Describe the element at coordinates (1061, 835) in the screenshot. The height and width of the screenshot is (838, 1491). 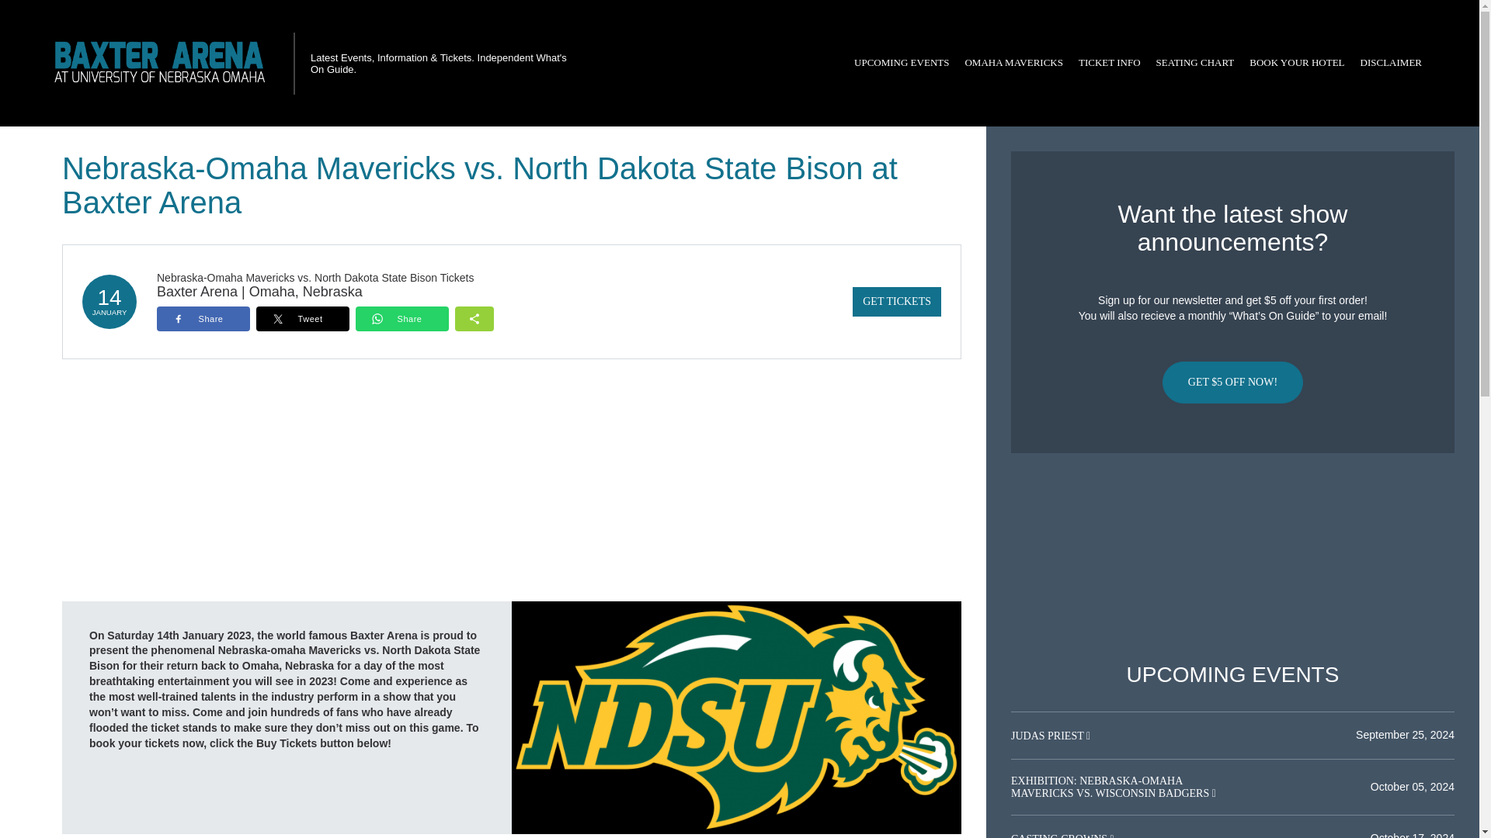
I see `CASTING CROWNS` at that location.